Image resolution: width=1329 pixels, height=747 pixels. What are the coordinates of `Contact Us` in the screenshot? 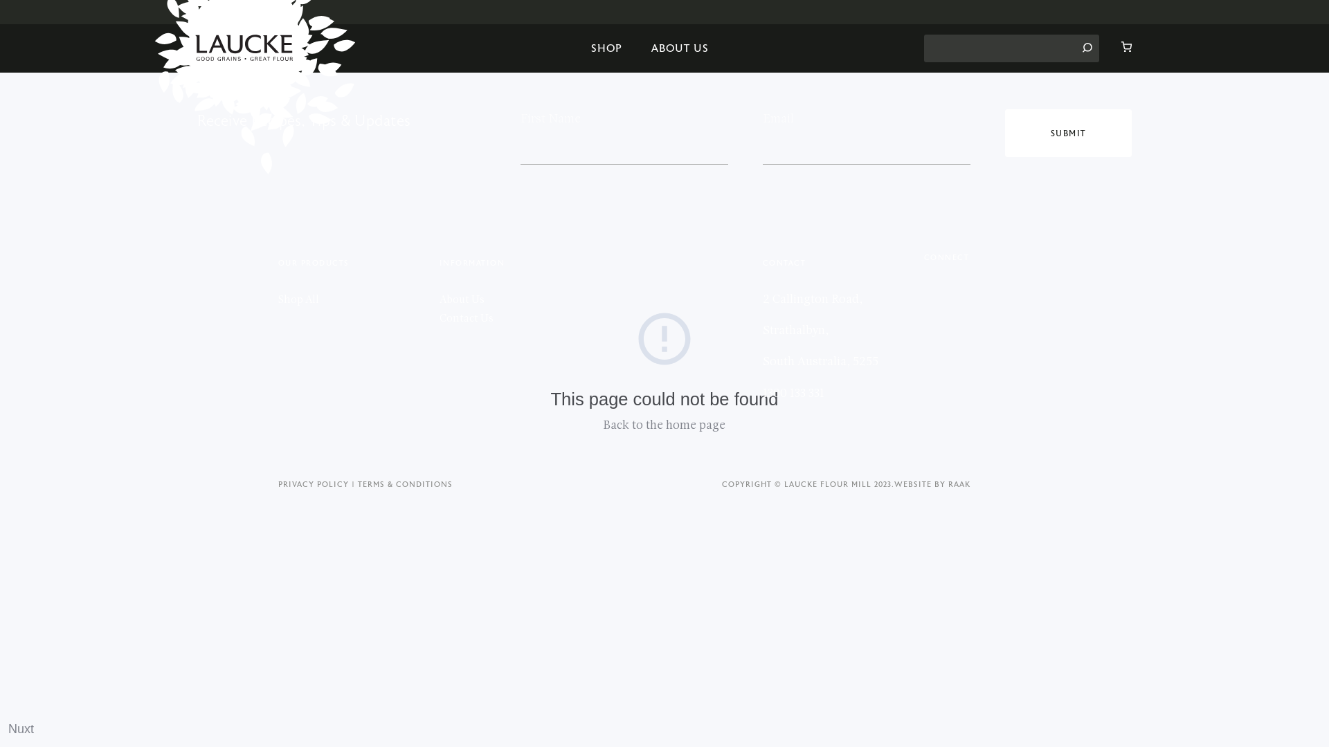 It's located at (467, 318).